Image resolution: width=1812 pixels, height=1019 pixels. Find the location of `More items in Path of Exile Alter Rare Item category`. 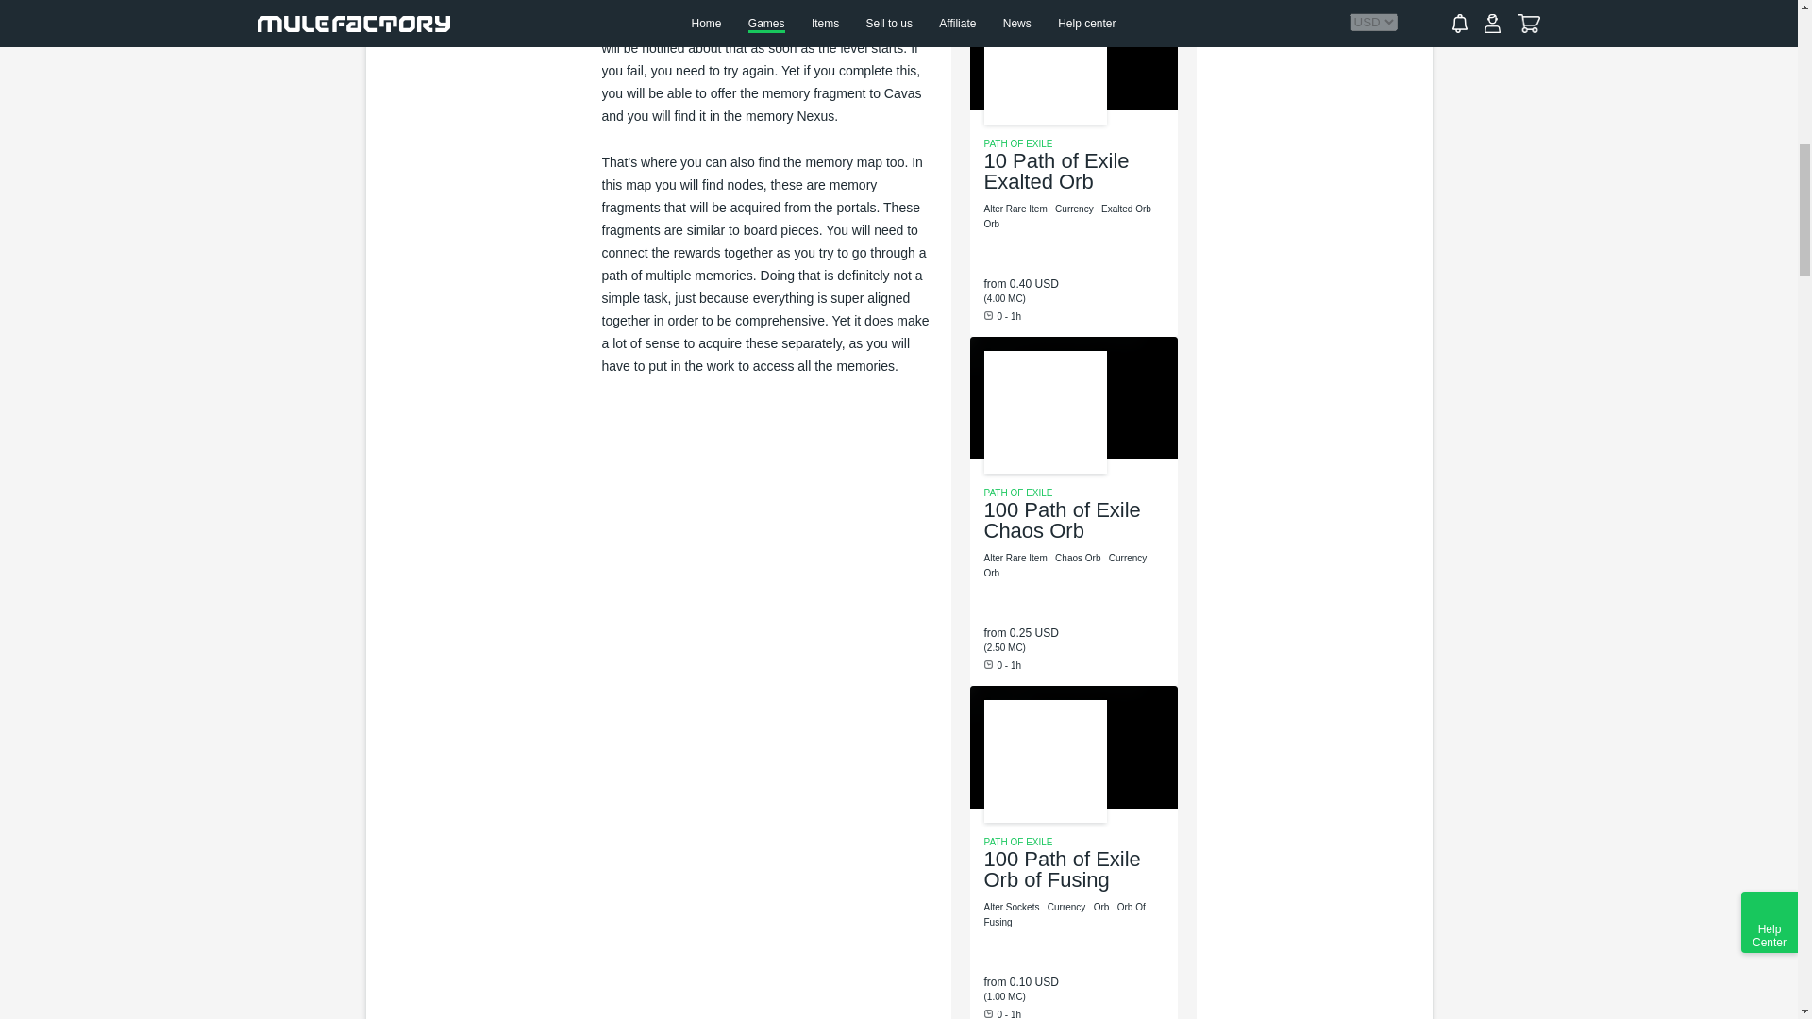

More items in Path of Exile Alter Rare Item category is located at coordinates (1015, 209).